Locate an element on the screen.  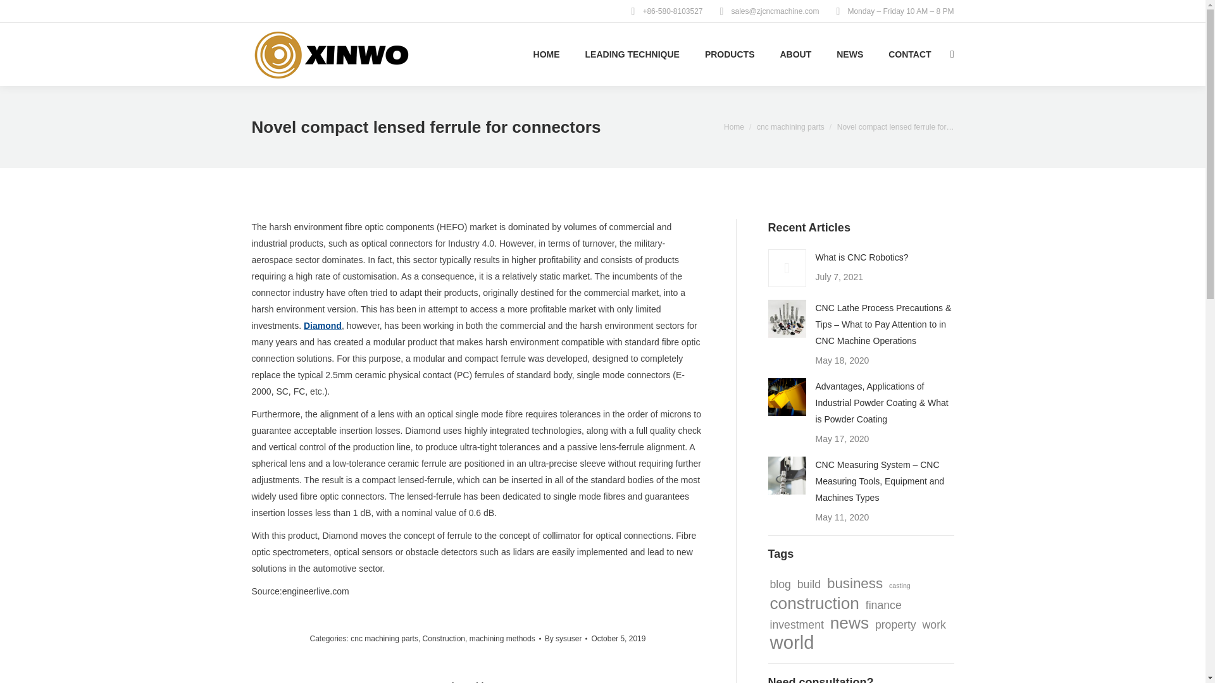
cnc machining parts is located at coordinates (791, 127).